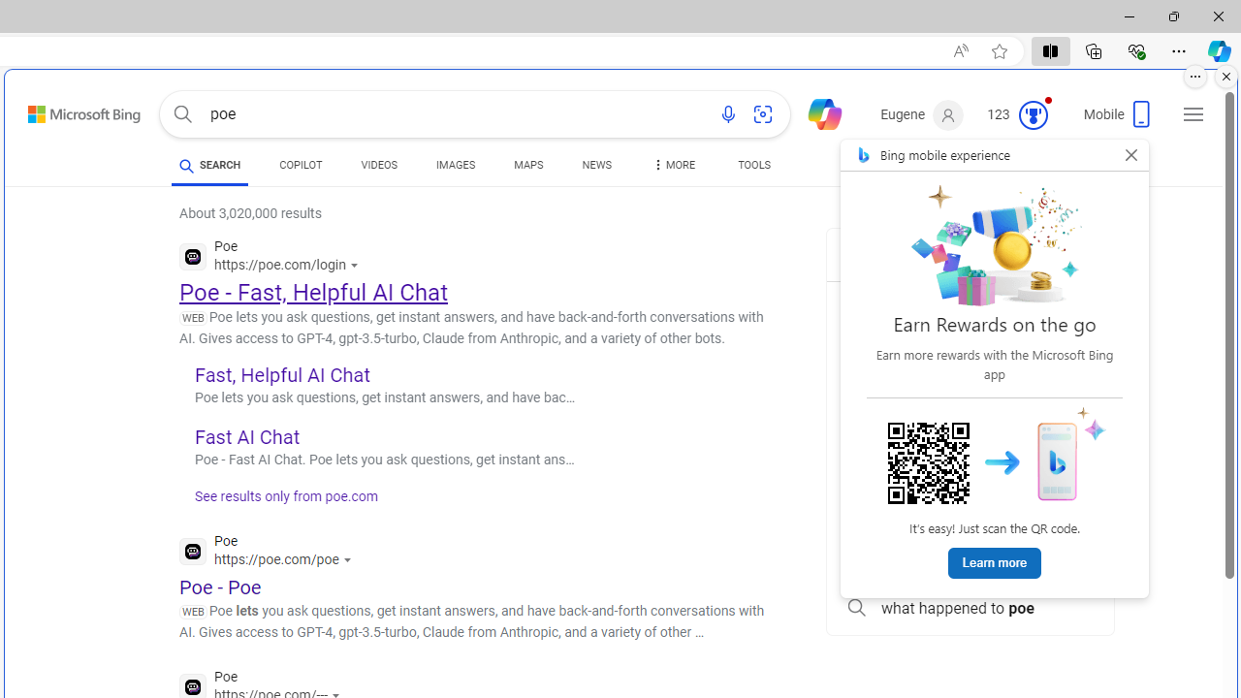 This screenshot has width=1241, height=698. Describe the element at coordinates (970, 564) in the screenshot. I see `poe website` at that location.